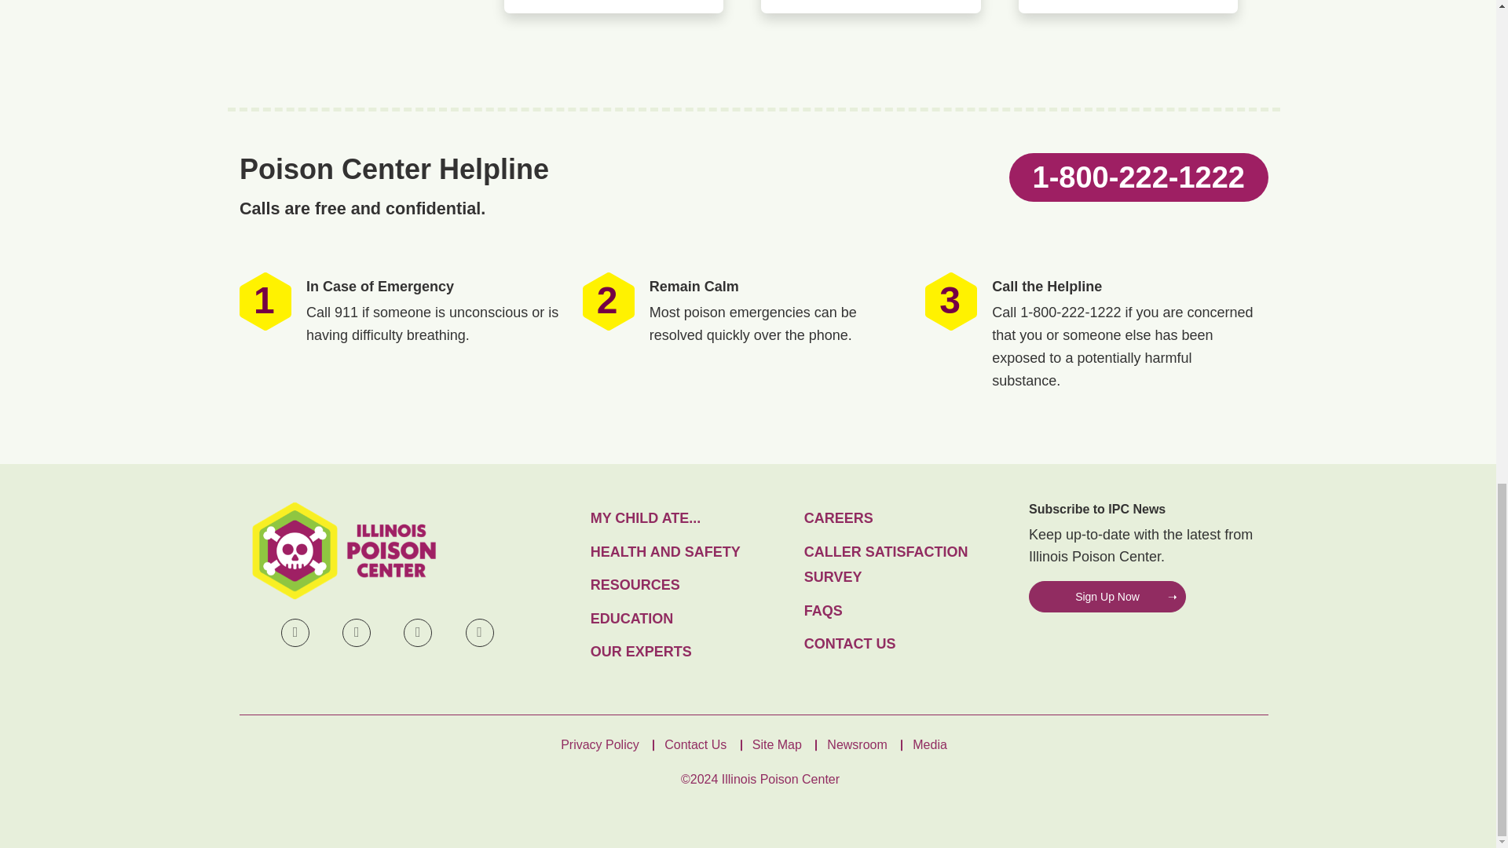  What do you see at coordinates (691, 518) in the screenshot?
I see `MY CHILD ATE...` at bounding box center [691, 518].